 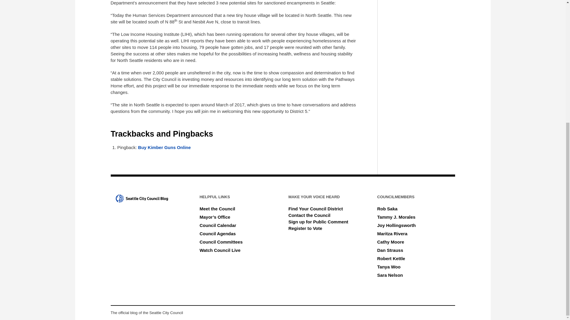 What do you see at coordinates (217, 209) in the screenshot?
I see `Meet the Council` at bounding box center [217, 209].